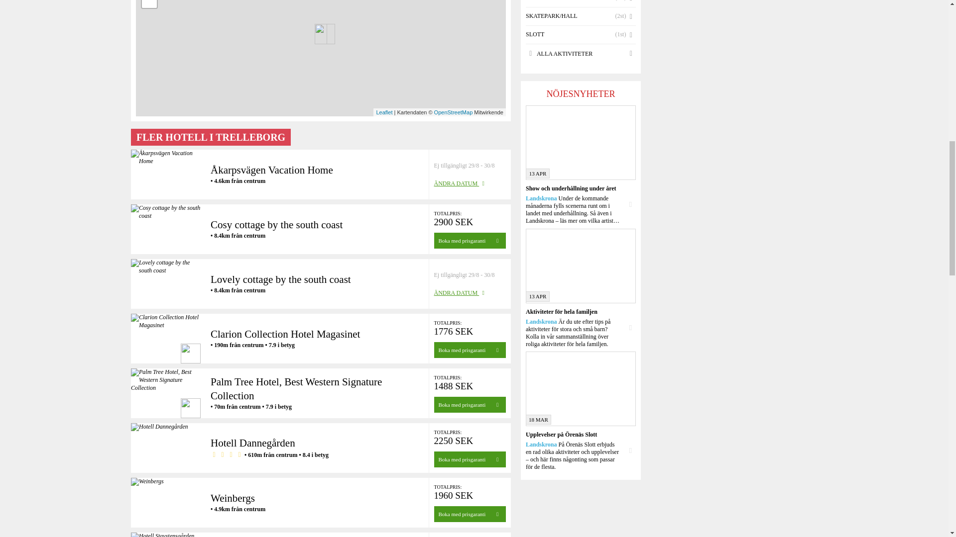 Image resolution: width=956 pixels, height=537 pixels. What do you see at coordinates (276, 226) in the screenshot?
I see `Cosy cottage by the south coast` at bounding box center [276, 226].